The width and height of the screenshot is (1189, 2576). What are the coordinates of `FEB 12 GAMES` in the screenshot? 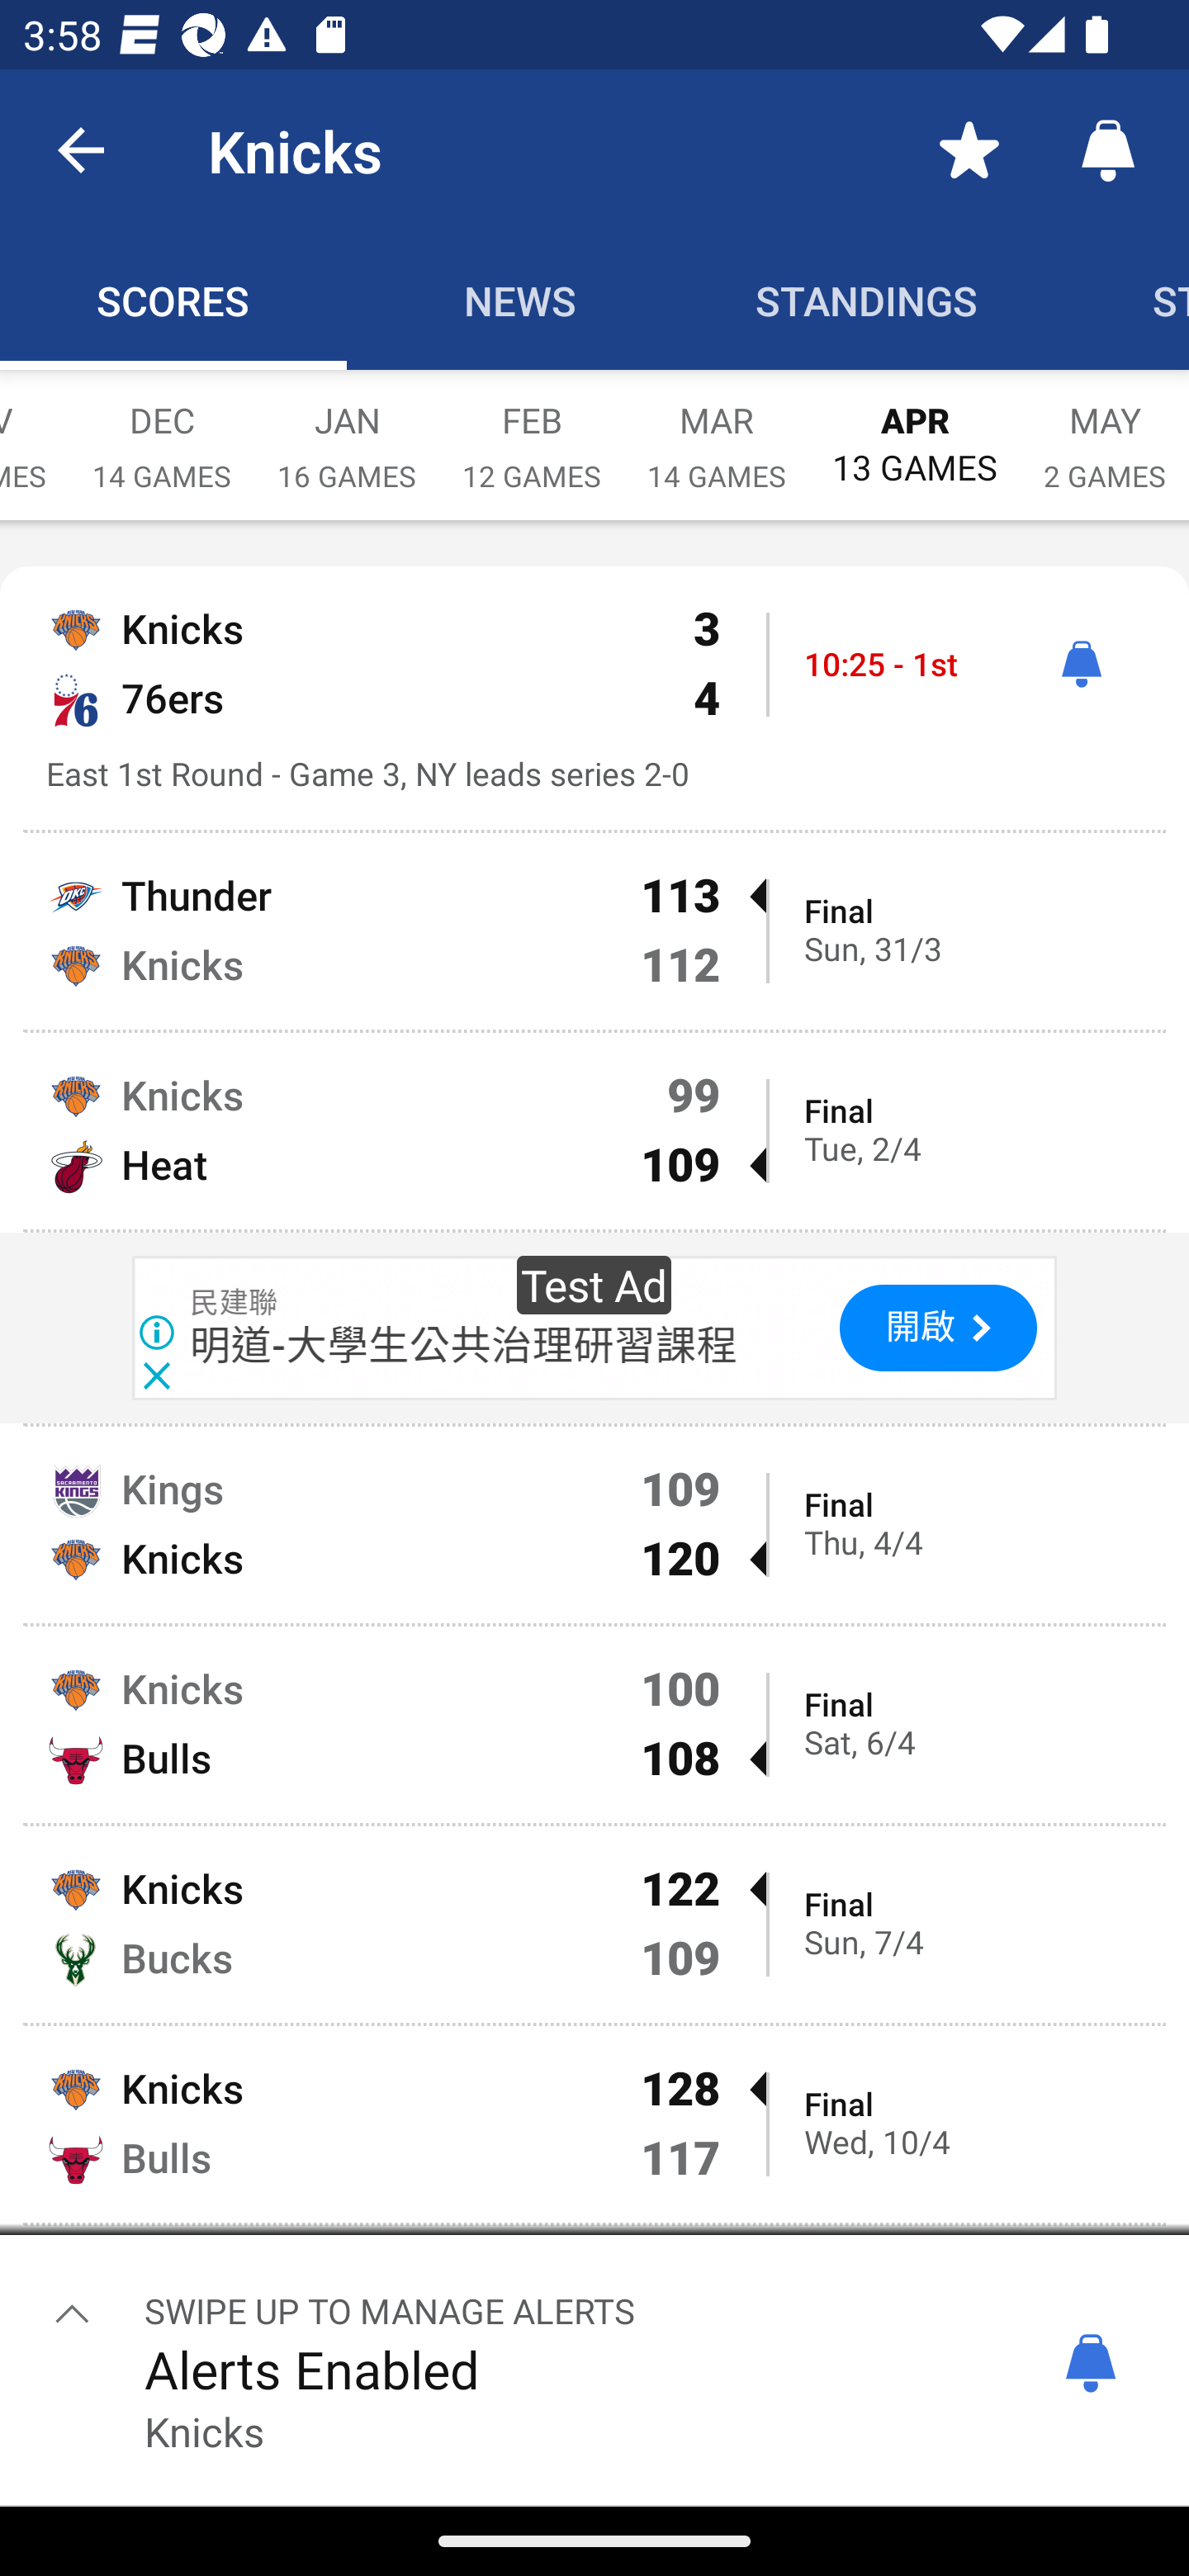 It's located at (532, 431).